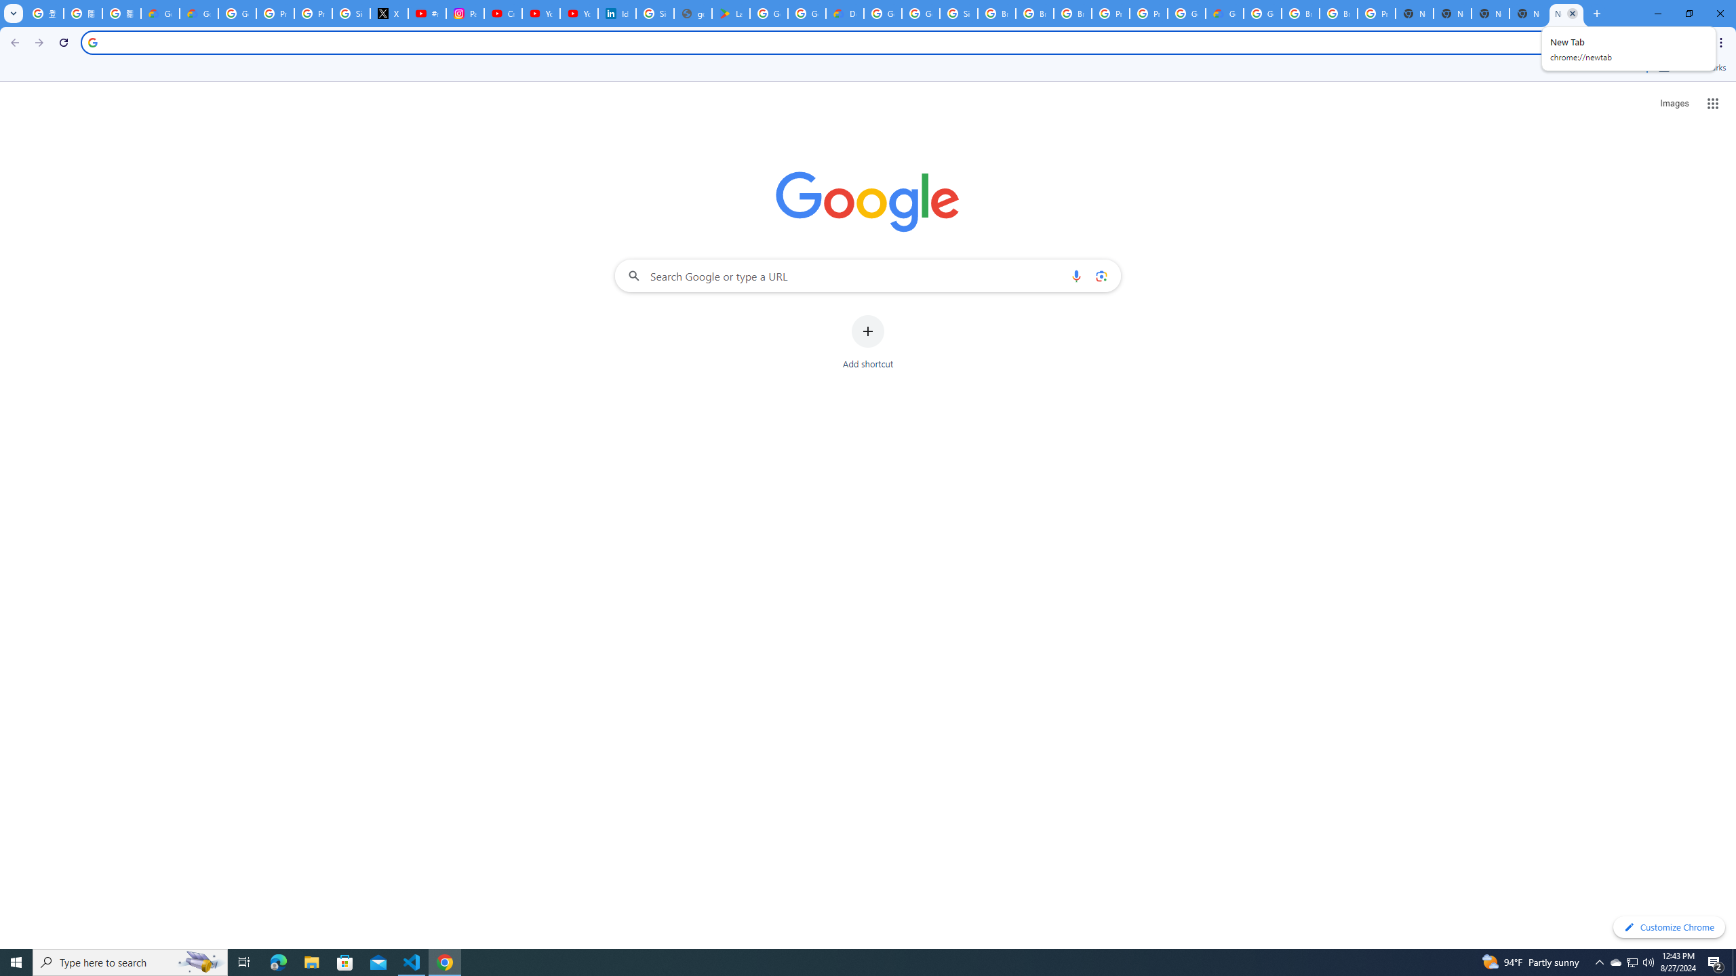 This screenshot has width=1736, height=976. I want to click on Privacy Help Center - Policies Help, so click(313, 14).